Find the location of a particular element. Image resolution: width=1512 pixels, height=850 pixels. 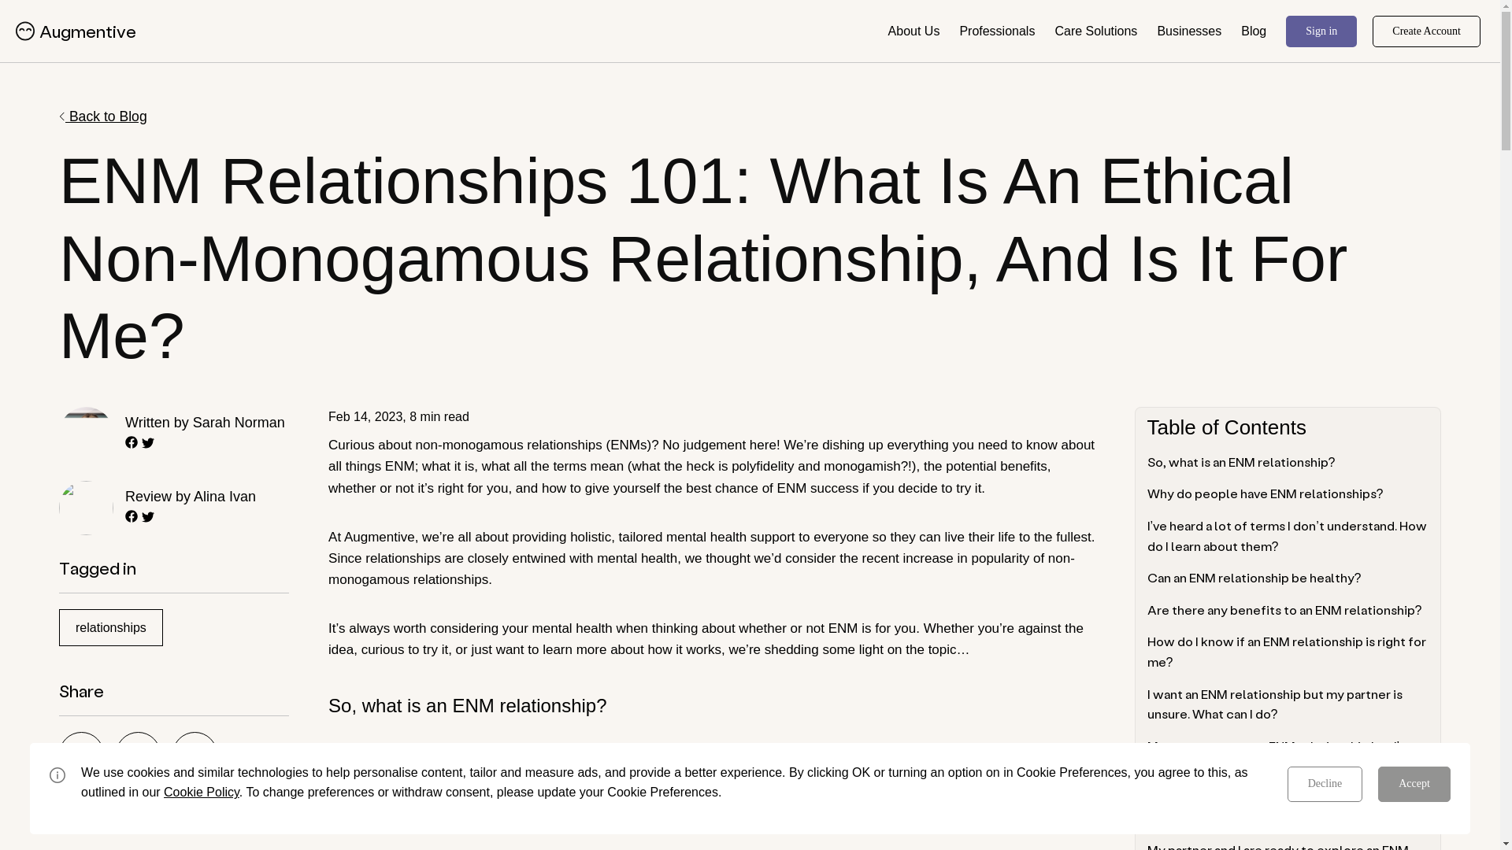

Care Solutions is located at coordinates (1095, 31).